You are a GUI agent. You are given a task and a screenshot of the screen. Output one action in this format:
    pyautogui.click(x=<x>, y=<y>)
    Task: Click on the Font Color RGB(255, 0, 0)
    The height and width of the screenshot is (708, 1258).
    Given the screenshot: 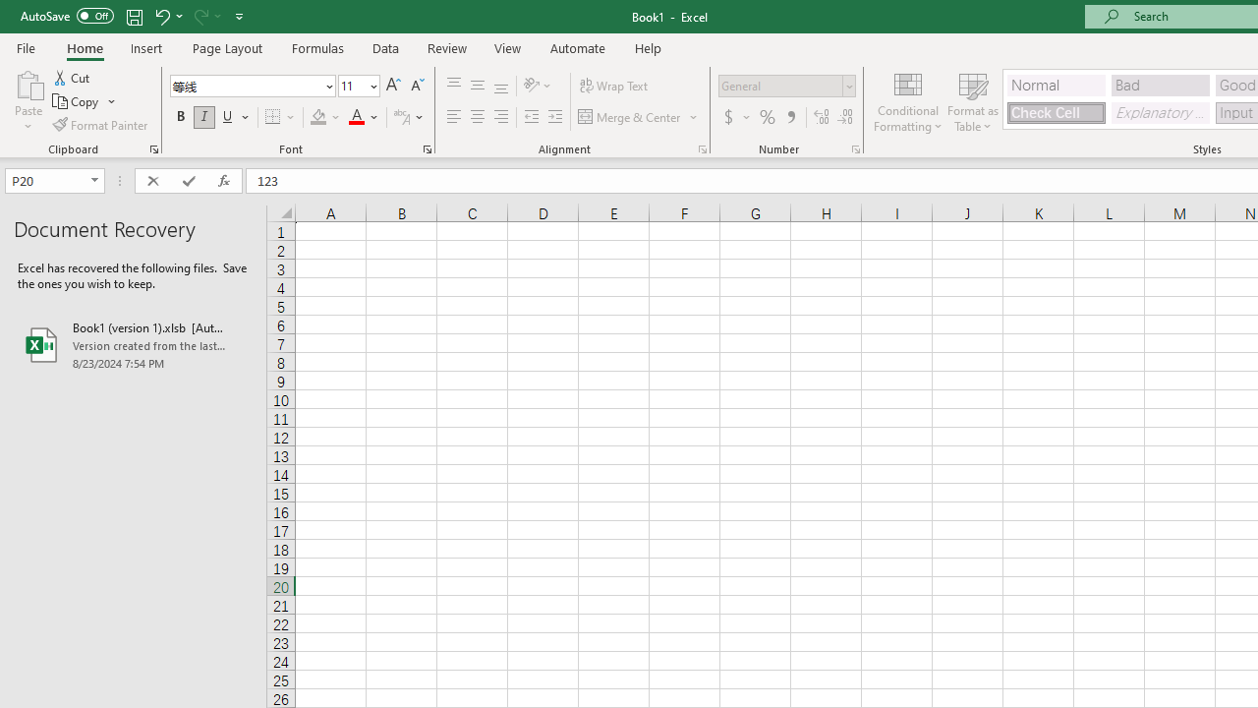 What is the action you would take?
    pyautogui.click(x=356, y=118)
    